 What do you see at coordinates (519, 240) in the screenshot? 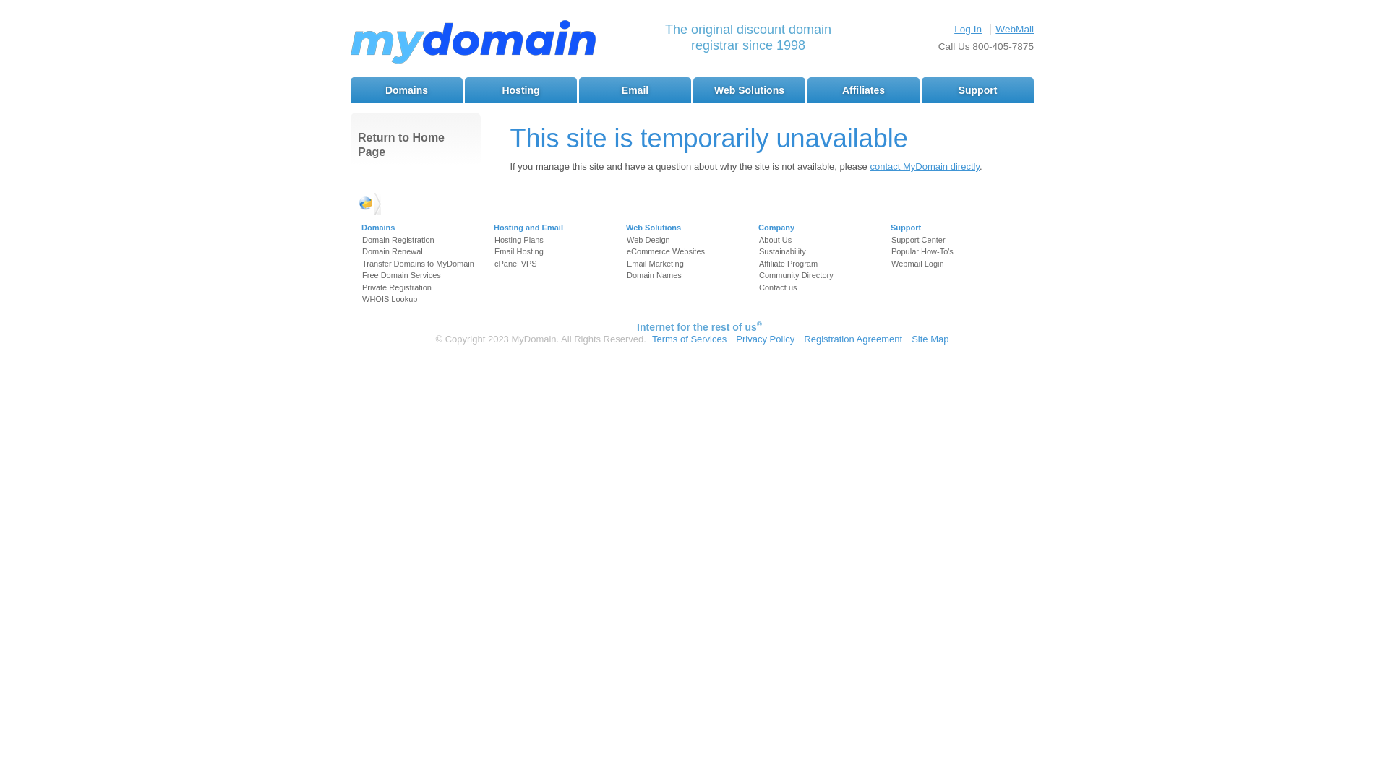
I see `Hosting Plans` at bounding box center [519, 240].